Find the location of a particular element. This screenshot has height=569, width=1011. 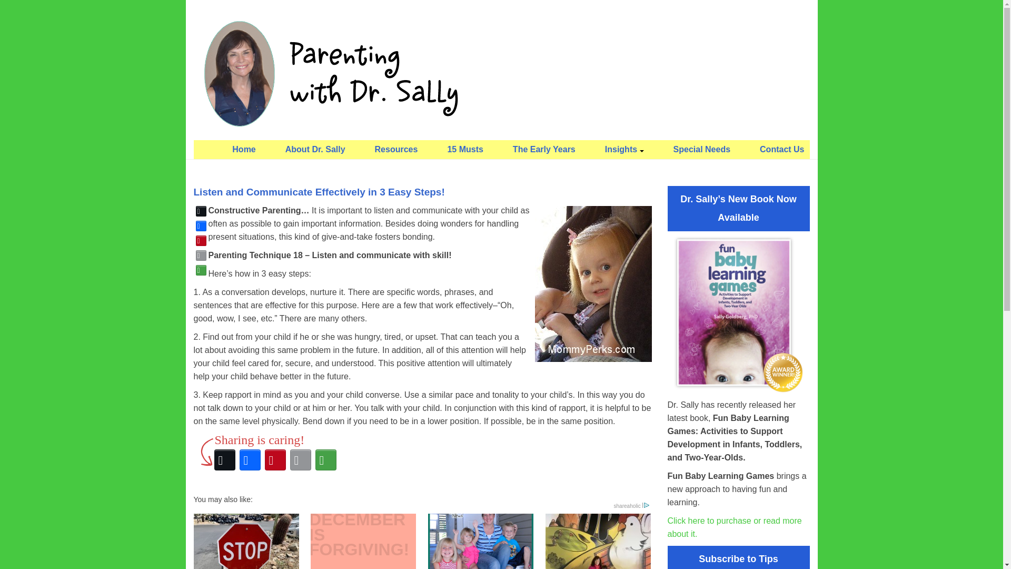

Insights is located at coordinates (624, 150).